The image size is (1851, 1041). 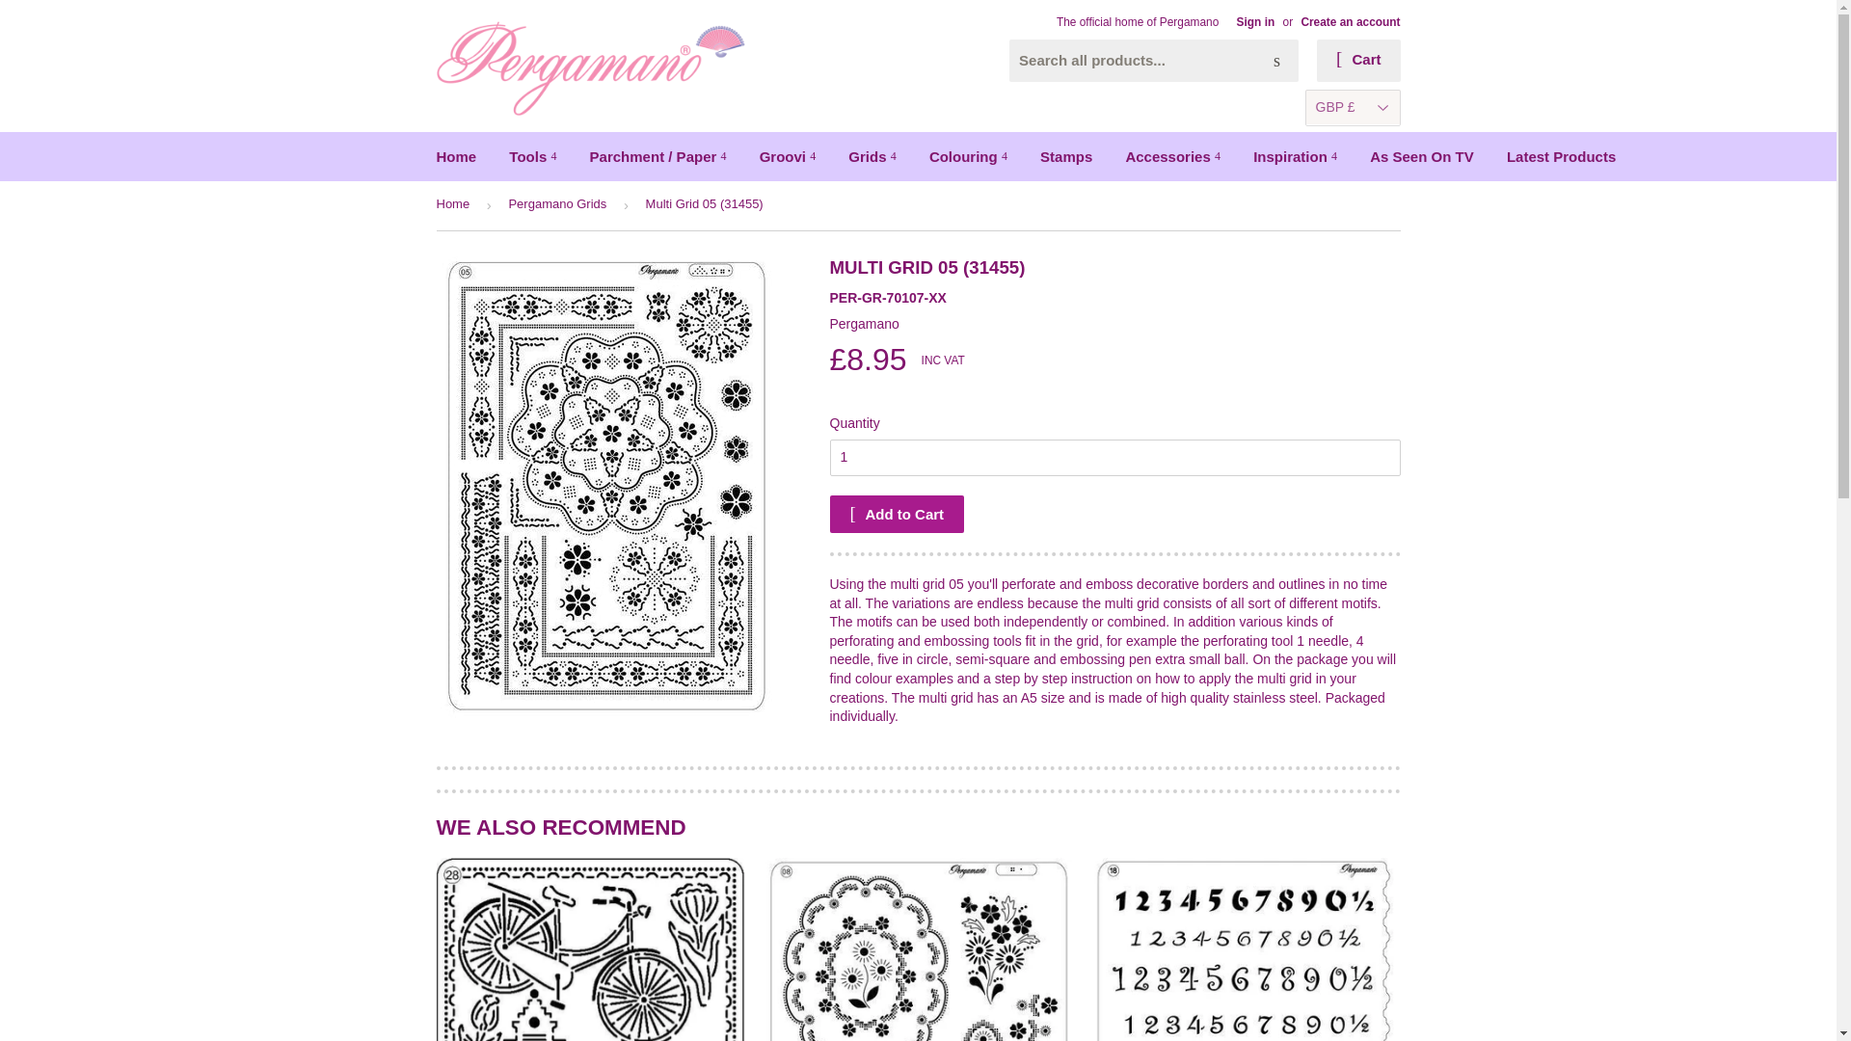 I want to click on Cart, so click(x=1358, y=61).